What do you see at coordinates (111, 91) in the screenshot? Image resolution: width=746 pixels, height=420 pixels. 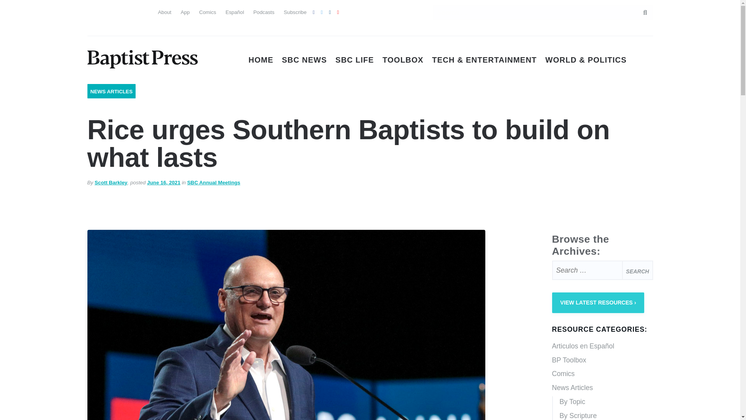 I see `NEWS ARTICLES` at bounding box center [111, 91].